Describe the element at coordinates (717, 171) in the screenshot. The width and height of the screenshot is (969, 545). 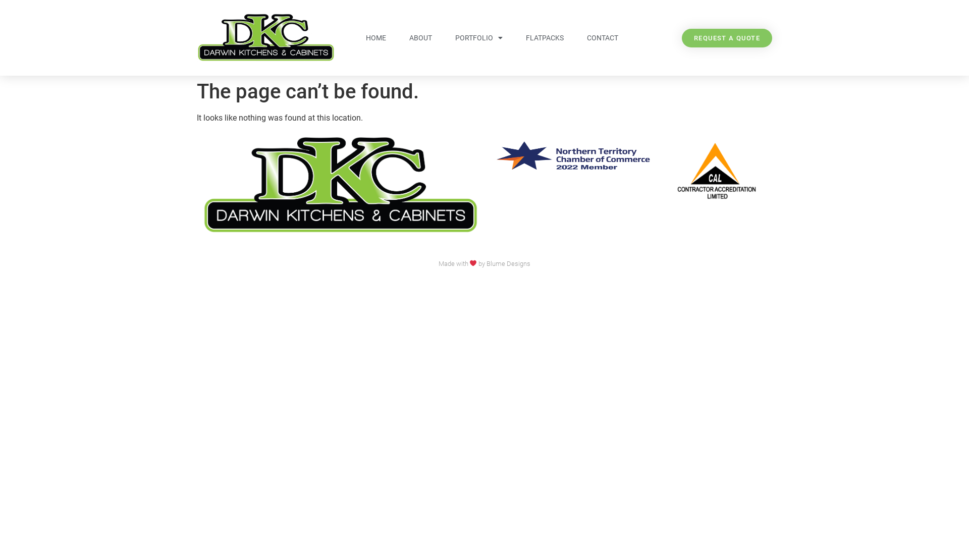
I see `CAL` at that location.